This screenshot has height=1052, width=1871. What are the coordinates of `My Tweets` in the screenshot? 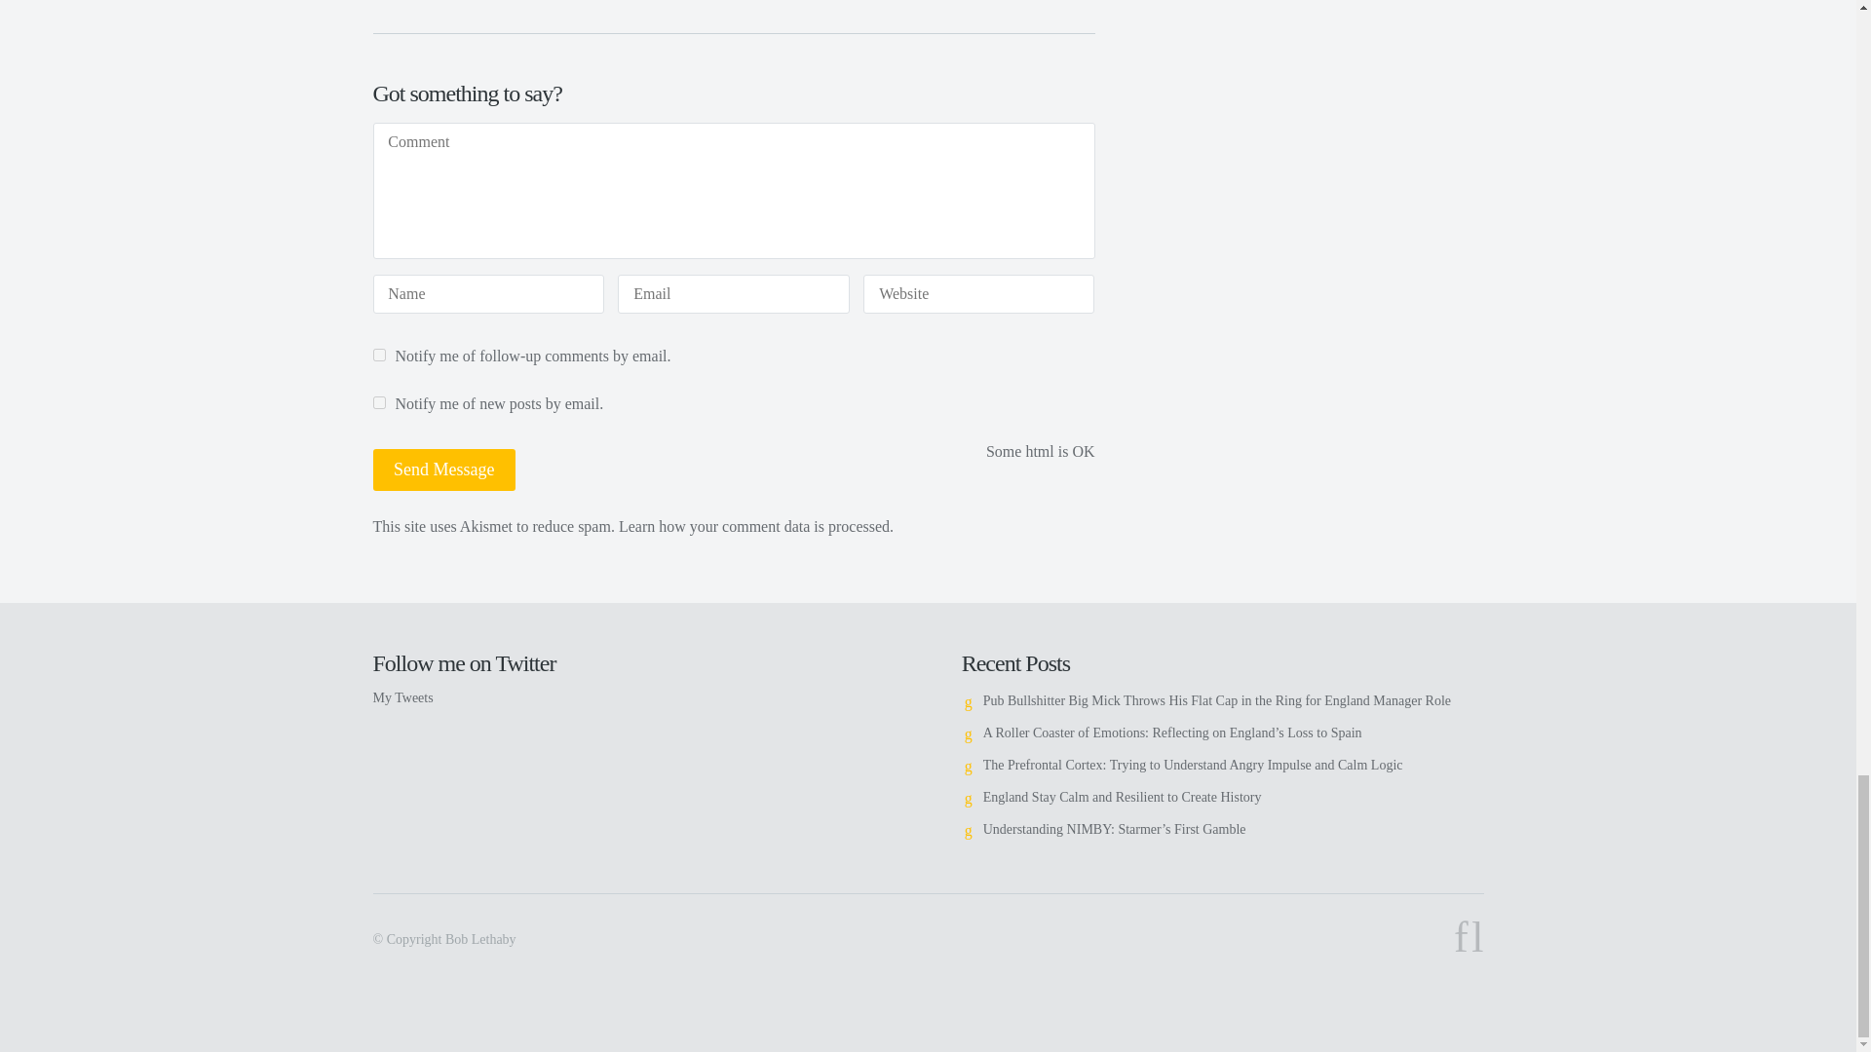 It's located at (401, 697).